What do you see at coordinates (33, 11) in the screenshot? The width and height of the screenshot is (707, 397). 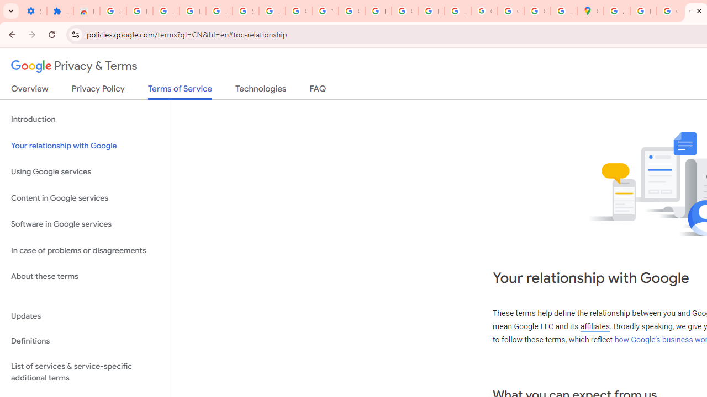 I see `Settings - On startup` at bounding box center [33, 11].